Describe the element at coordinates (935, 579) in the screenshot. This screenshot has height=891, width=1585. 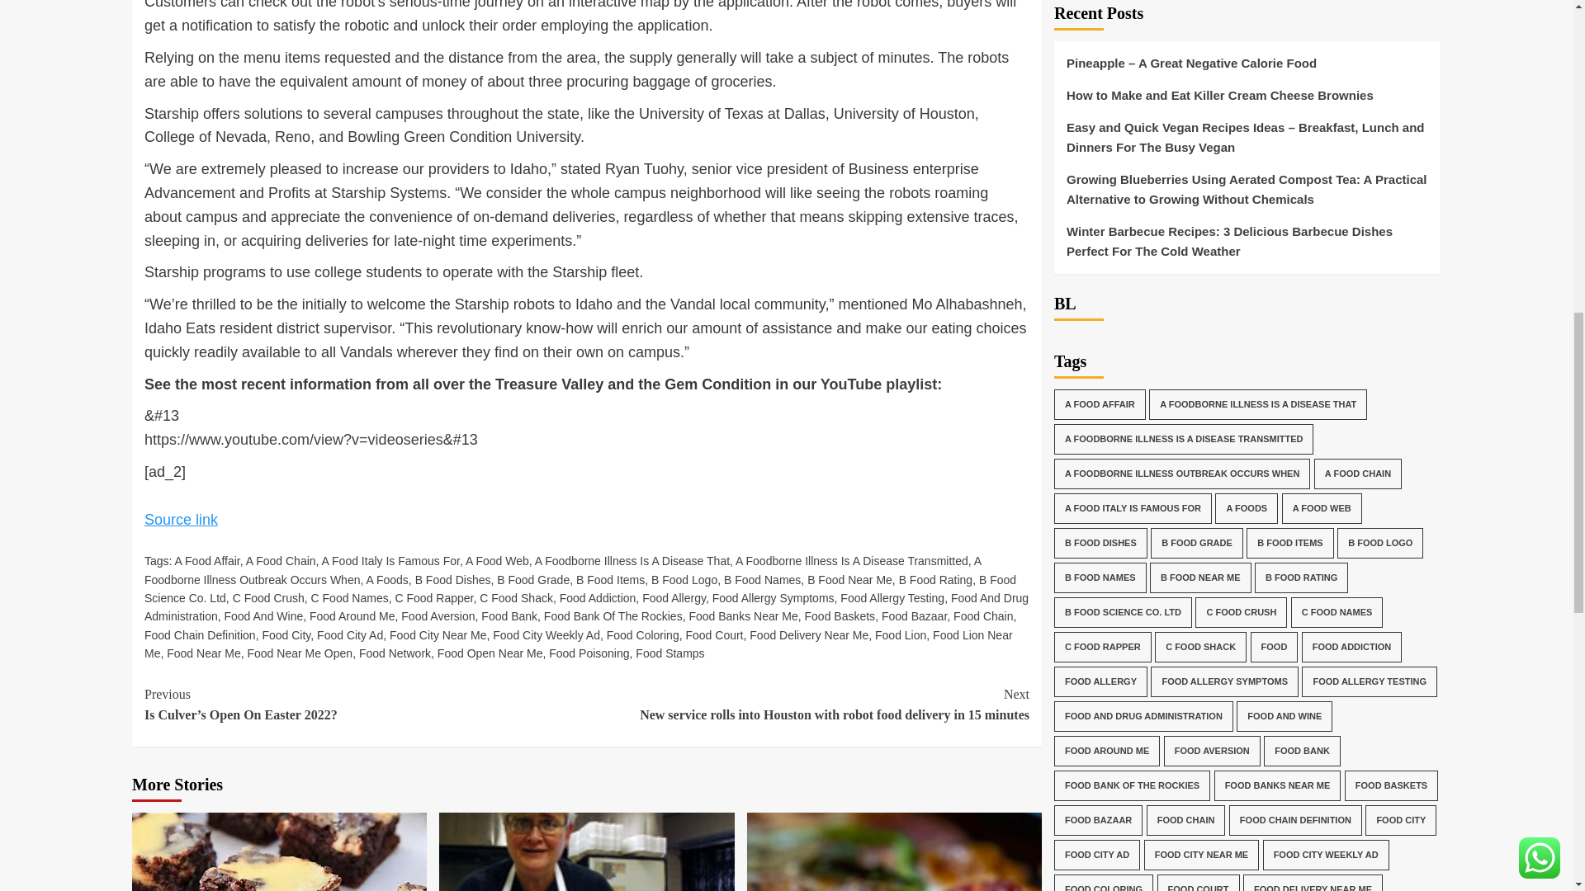
I see `B Food Rating` at that location.